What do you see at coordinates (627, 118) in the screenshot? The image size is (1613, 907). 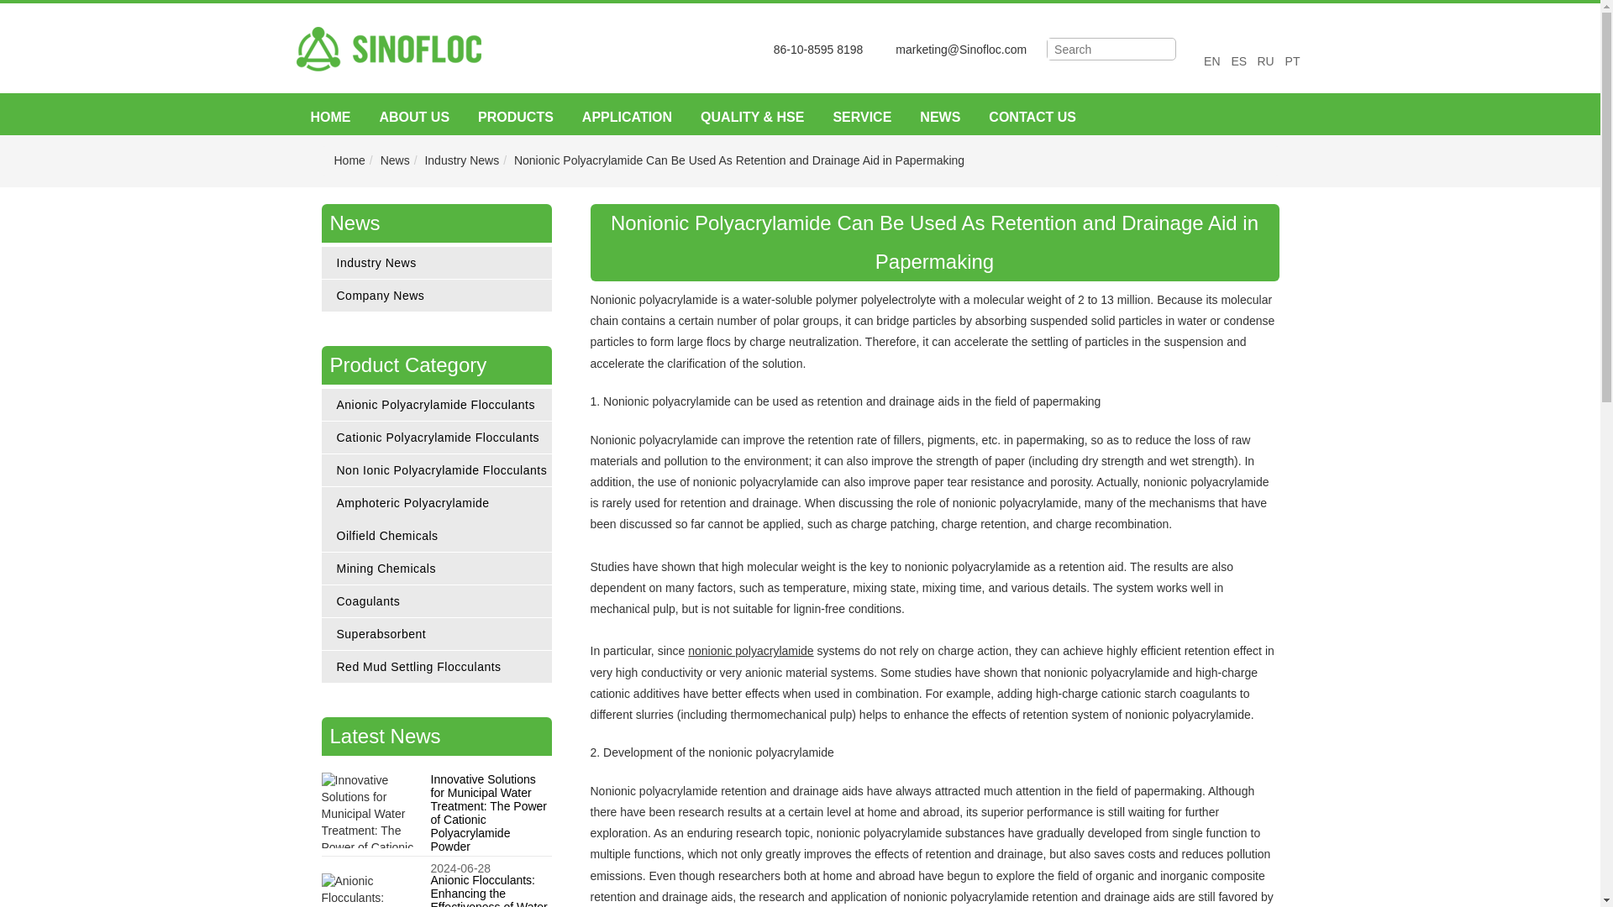 I see `APPLICATION` at bounding box center [627, 118].